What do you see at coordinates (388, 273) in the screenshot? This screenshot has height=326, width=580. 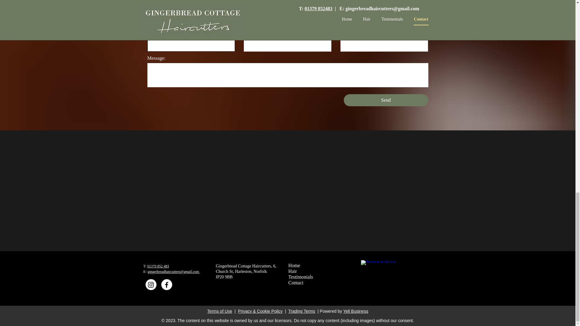 I see `Review us on Yell.com` at bounding box center [388, 273].